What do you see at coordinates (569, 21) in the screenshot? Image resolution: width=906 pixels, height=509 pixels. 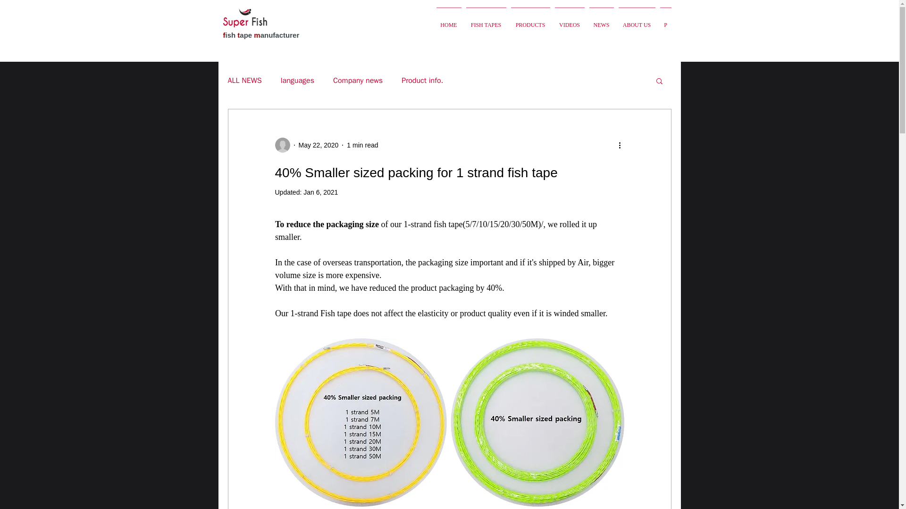 I see `VIDEOS` at bounding box center [569, 21].